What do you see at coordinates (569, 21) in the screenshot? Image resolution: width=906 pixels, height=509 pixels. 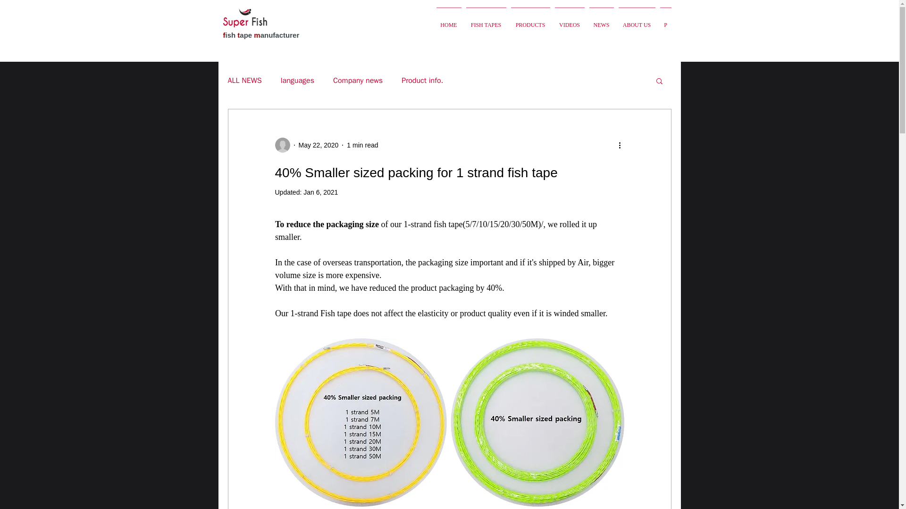 I see `VIDEOS` at bounding box center [569, 21].